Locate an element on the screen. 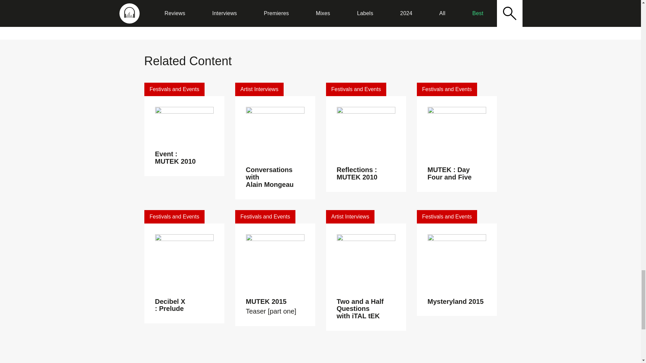 The width and height of the screenshot is (646, 363). Conversations with Alain Mongeau is located at coordinates (269, 177).